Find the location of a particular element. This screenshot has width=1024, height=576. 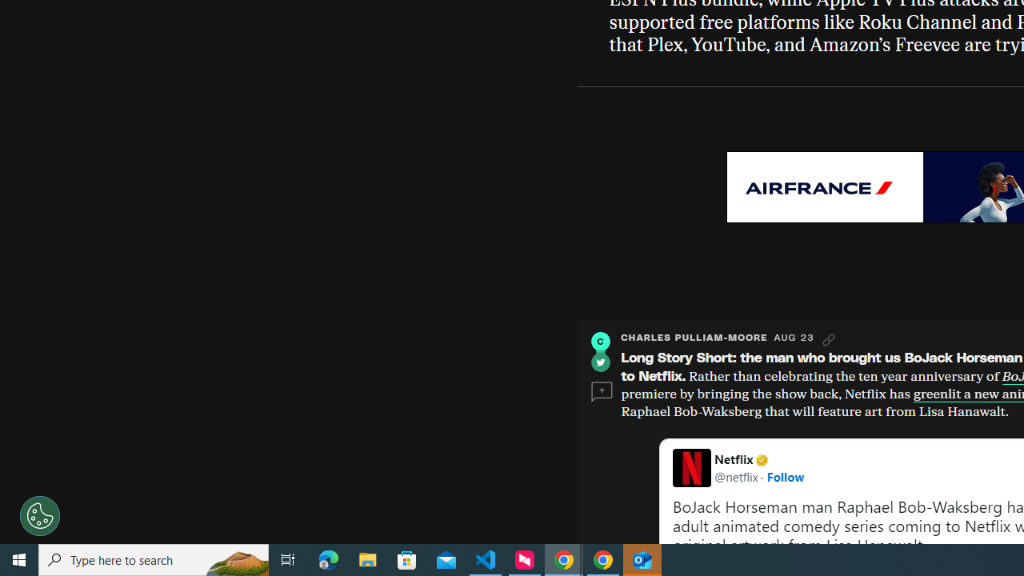

Open Preferences is located at coordinates (40, 515).